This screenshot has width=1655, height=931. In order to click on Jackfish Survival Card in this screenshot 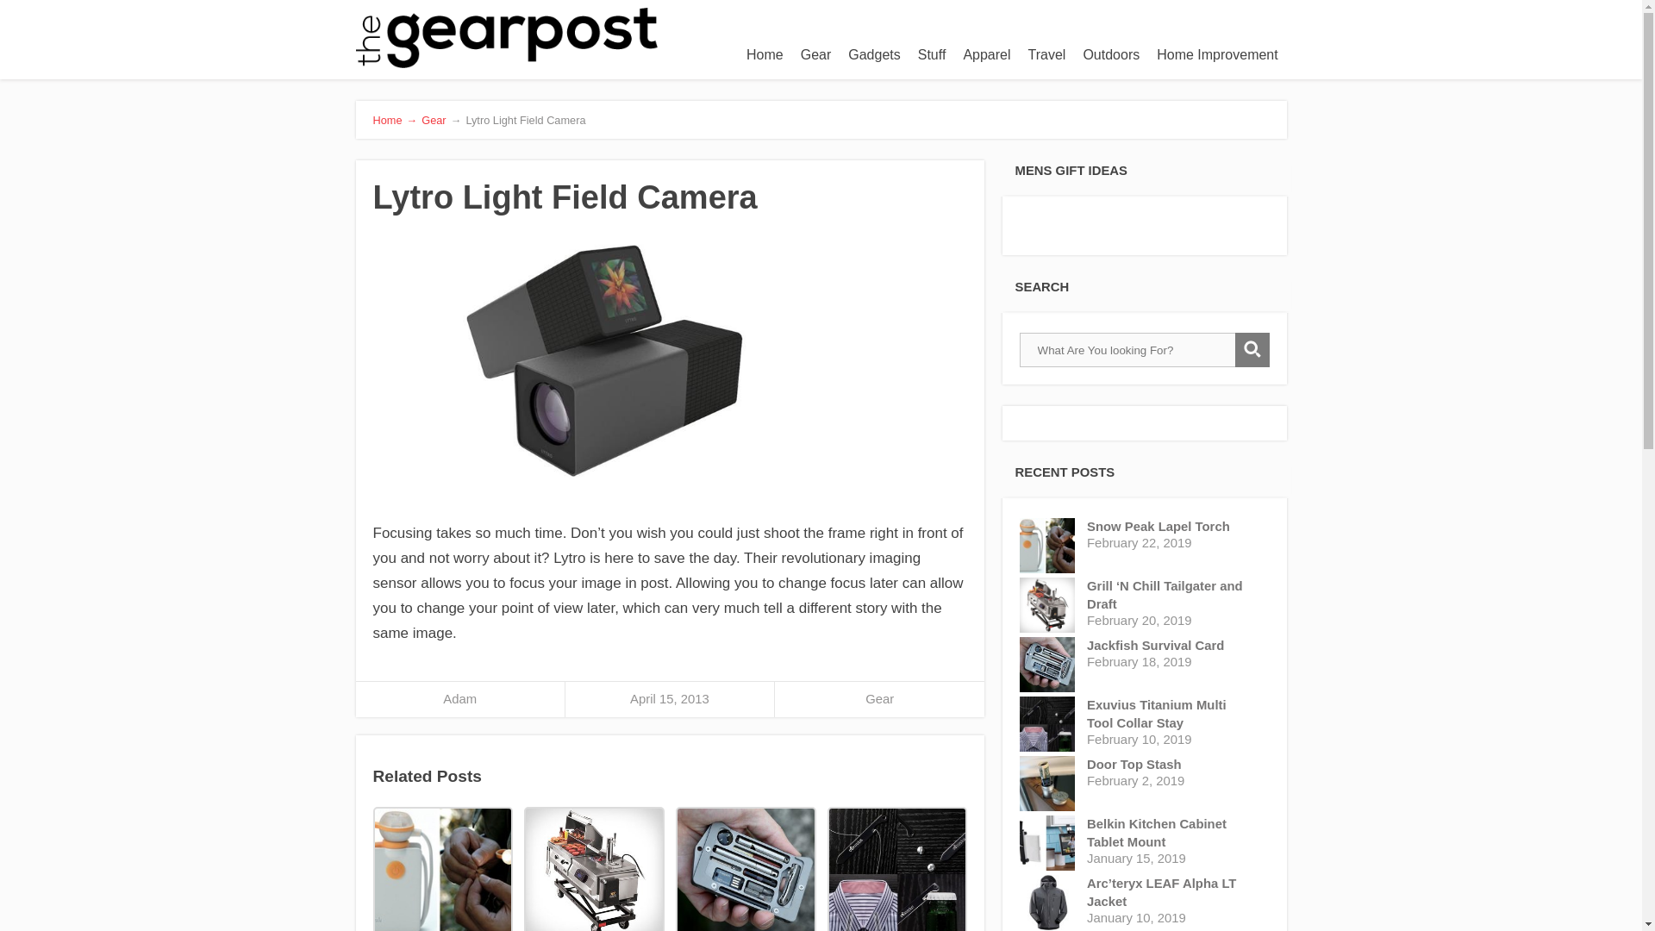, I will do `click(1171, 646)`.